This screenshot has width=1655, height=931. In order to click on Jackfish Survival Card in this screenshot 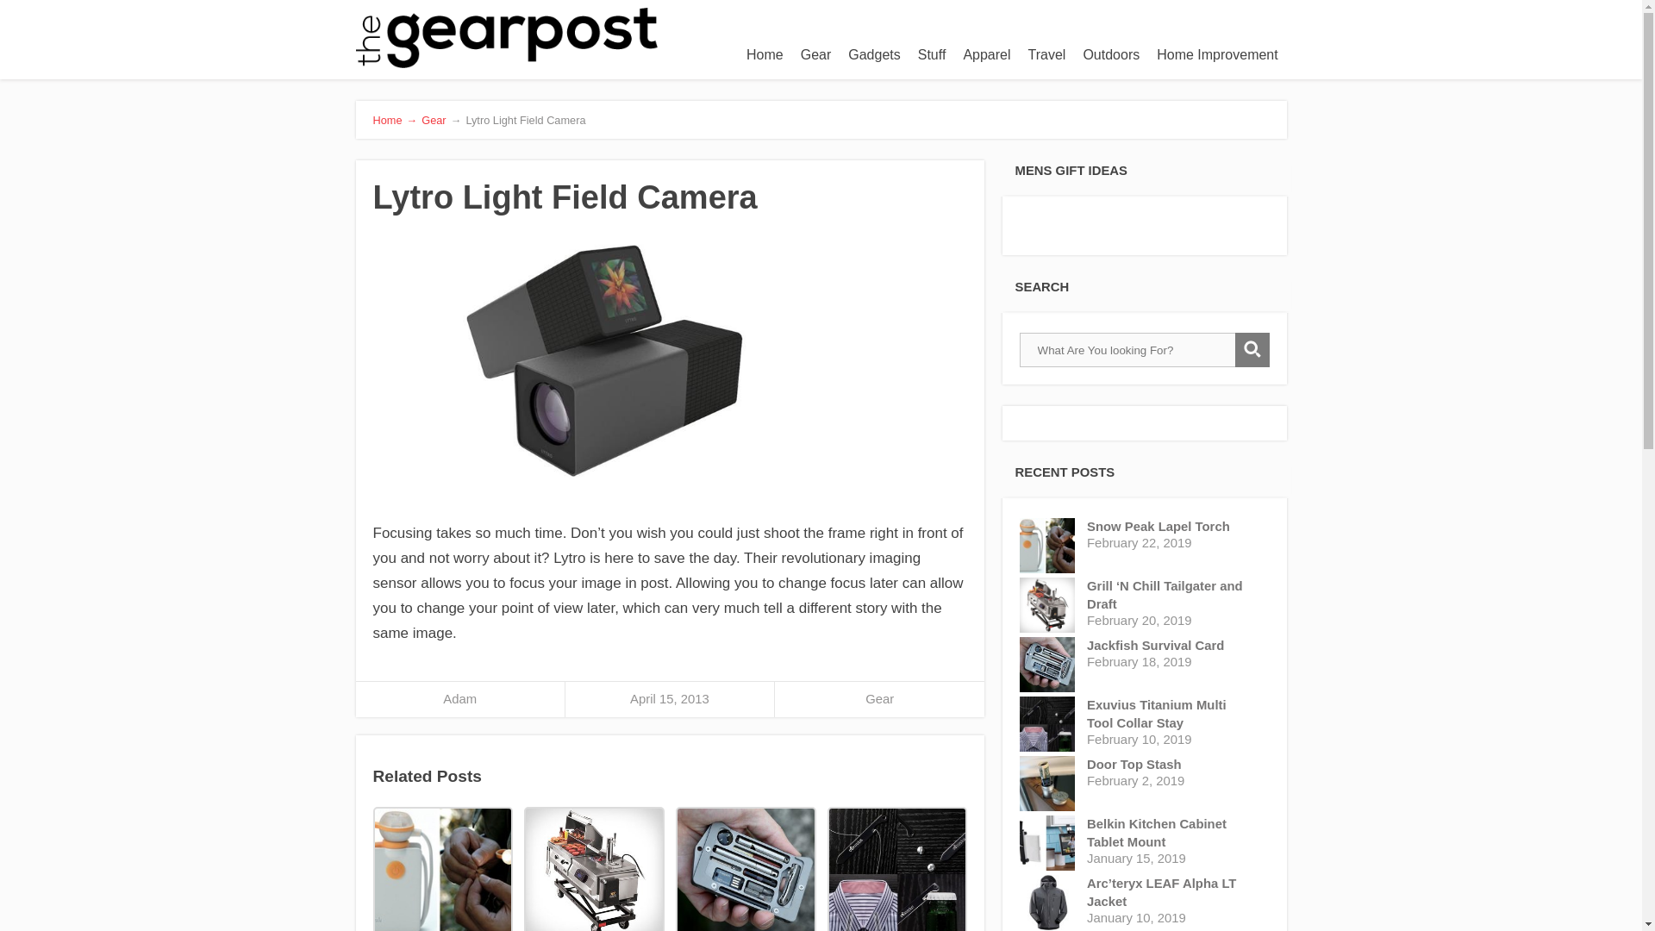, I will do `click(1171, 646)`.